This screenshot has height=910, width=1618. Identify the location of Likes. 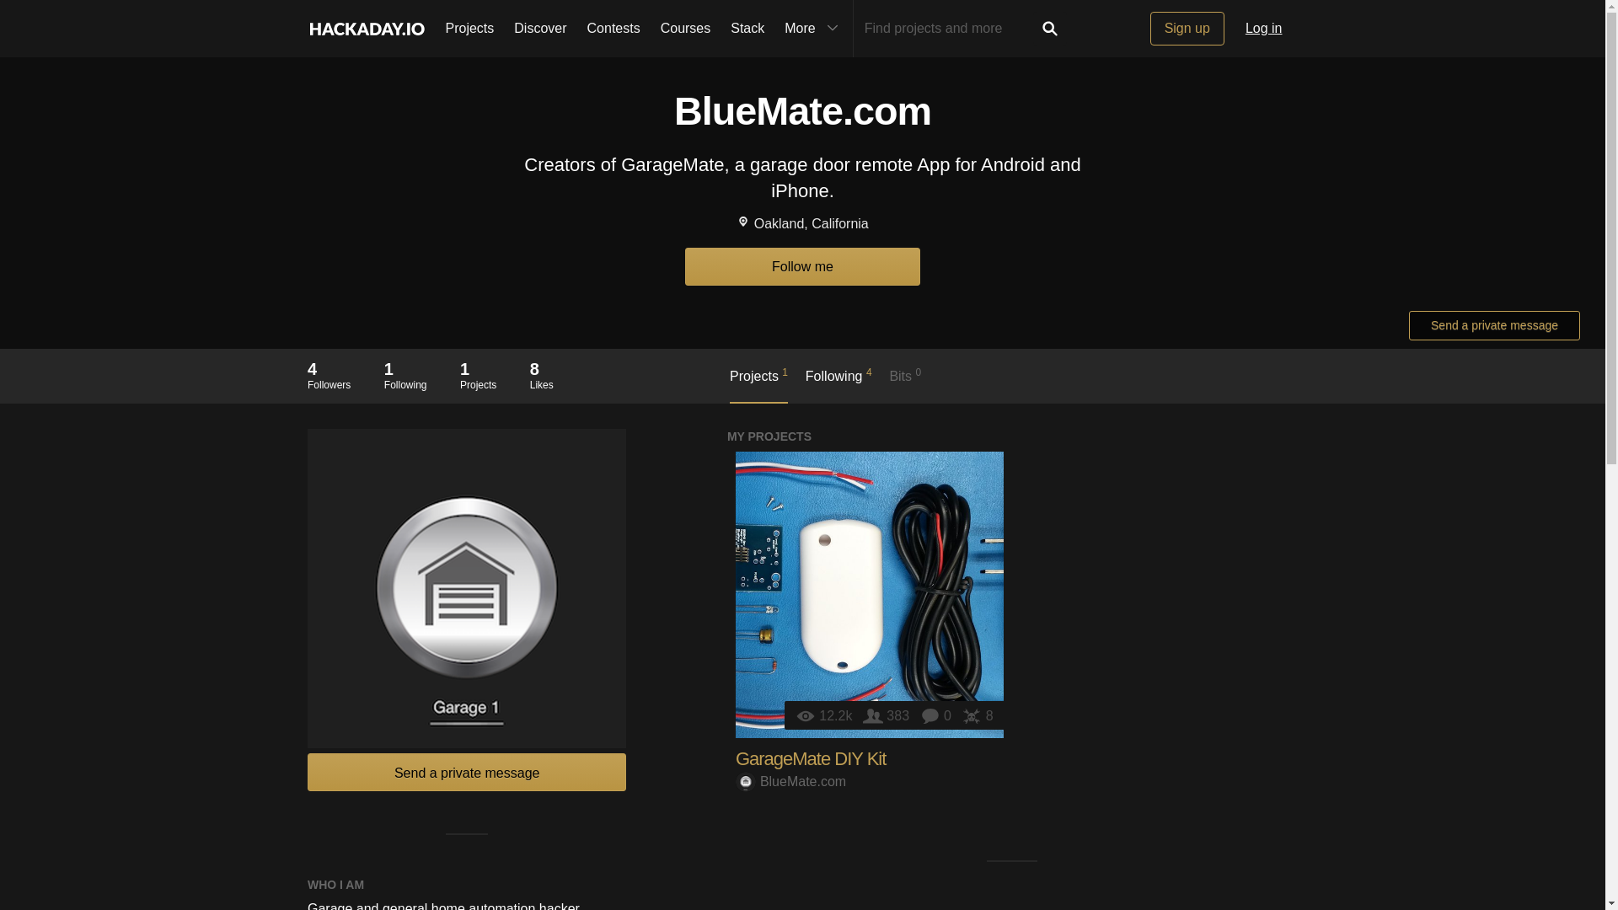
(758, 384).